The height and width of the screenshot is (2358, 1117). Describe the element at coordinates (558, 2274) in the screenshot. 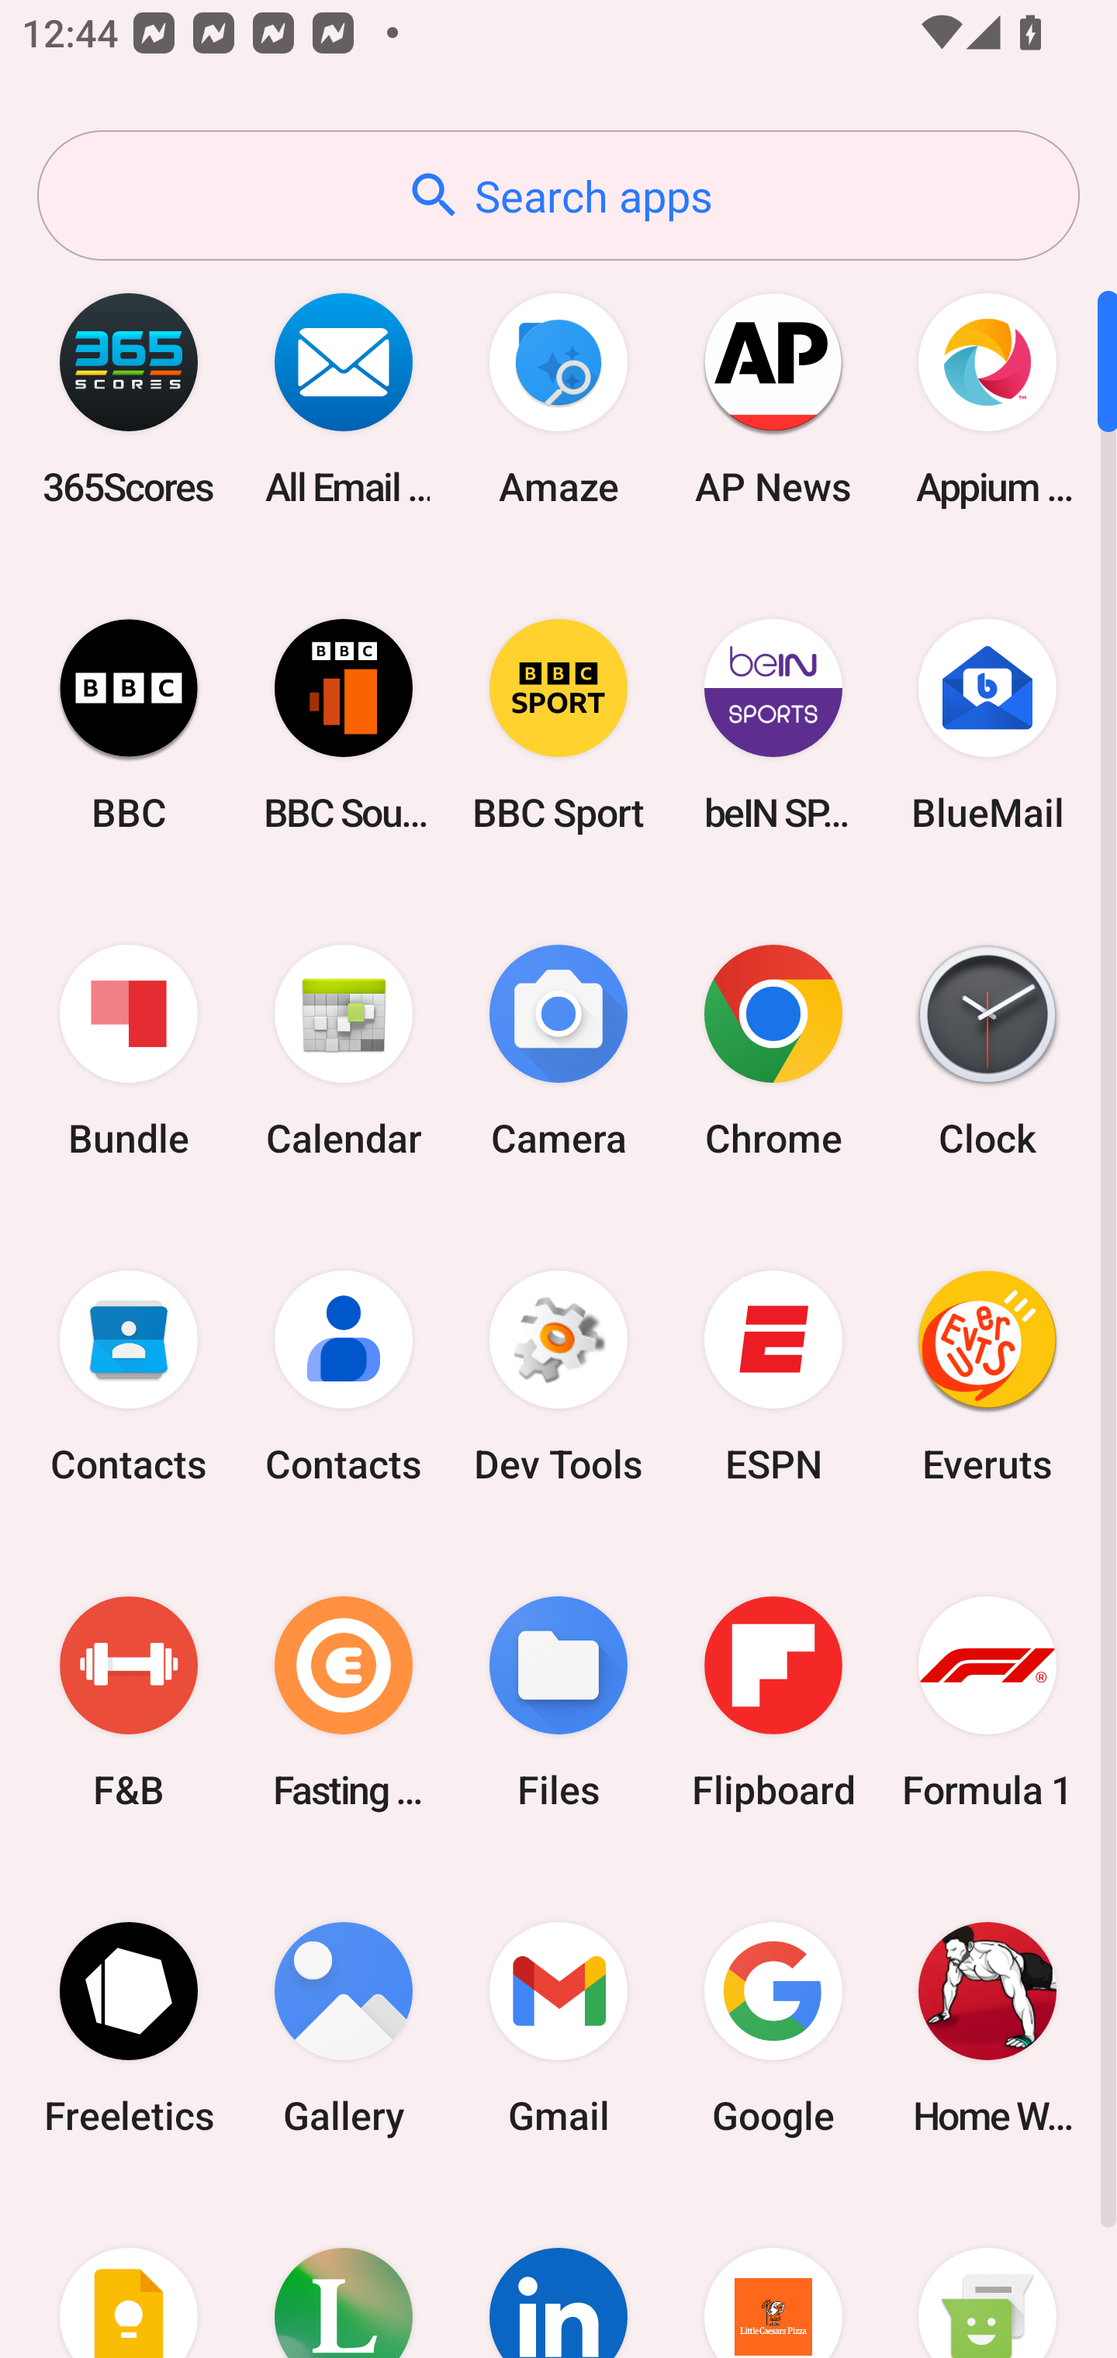

I see `LinkedIn` at that location.